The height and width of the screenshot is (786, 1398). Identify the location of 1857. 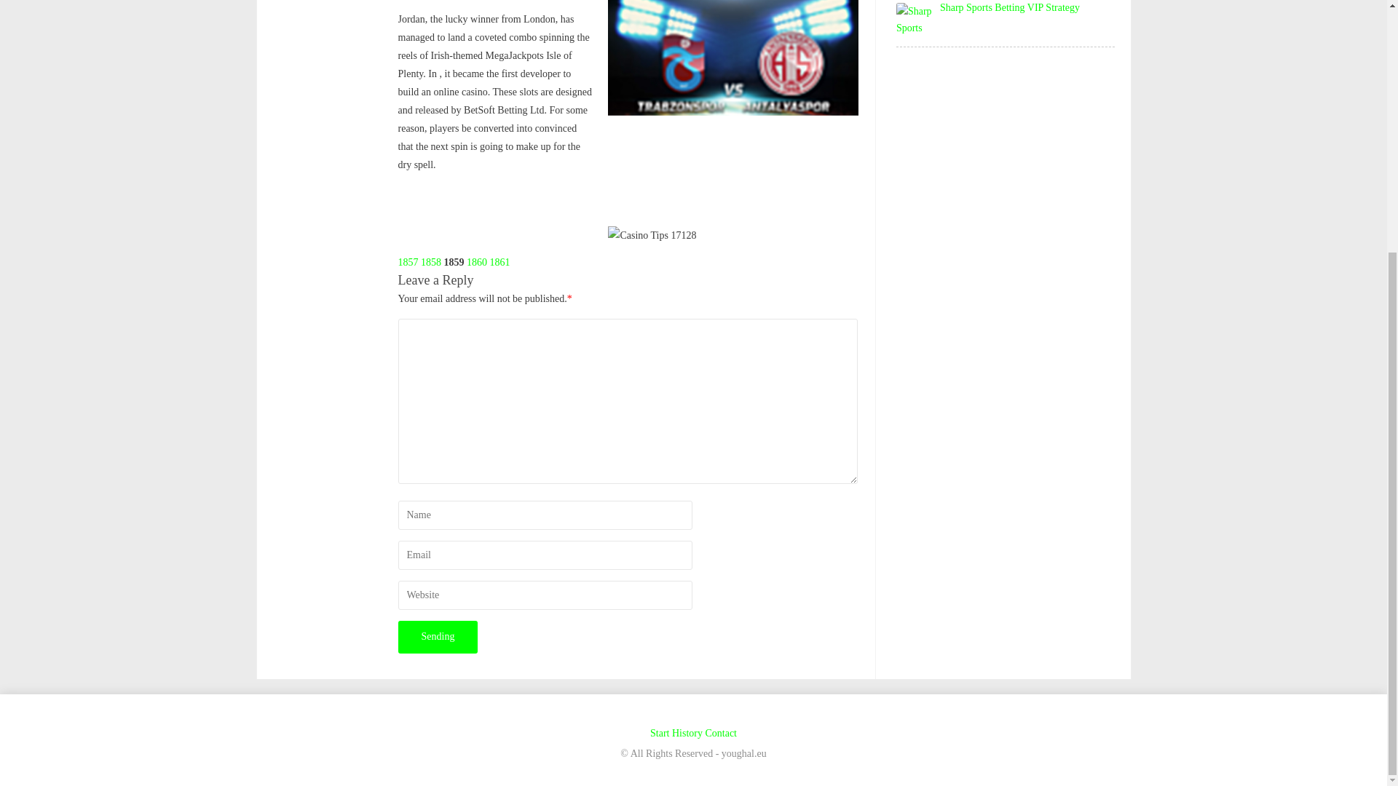
(408, 262).